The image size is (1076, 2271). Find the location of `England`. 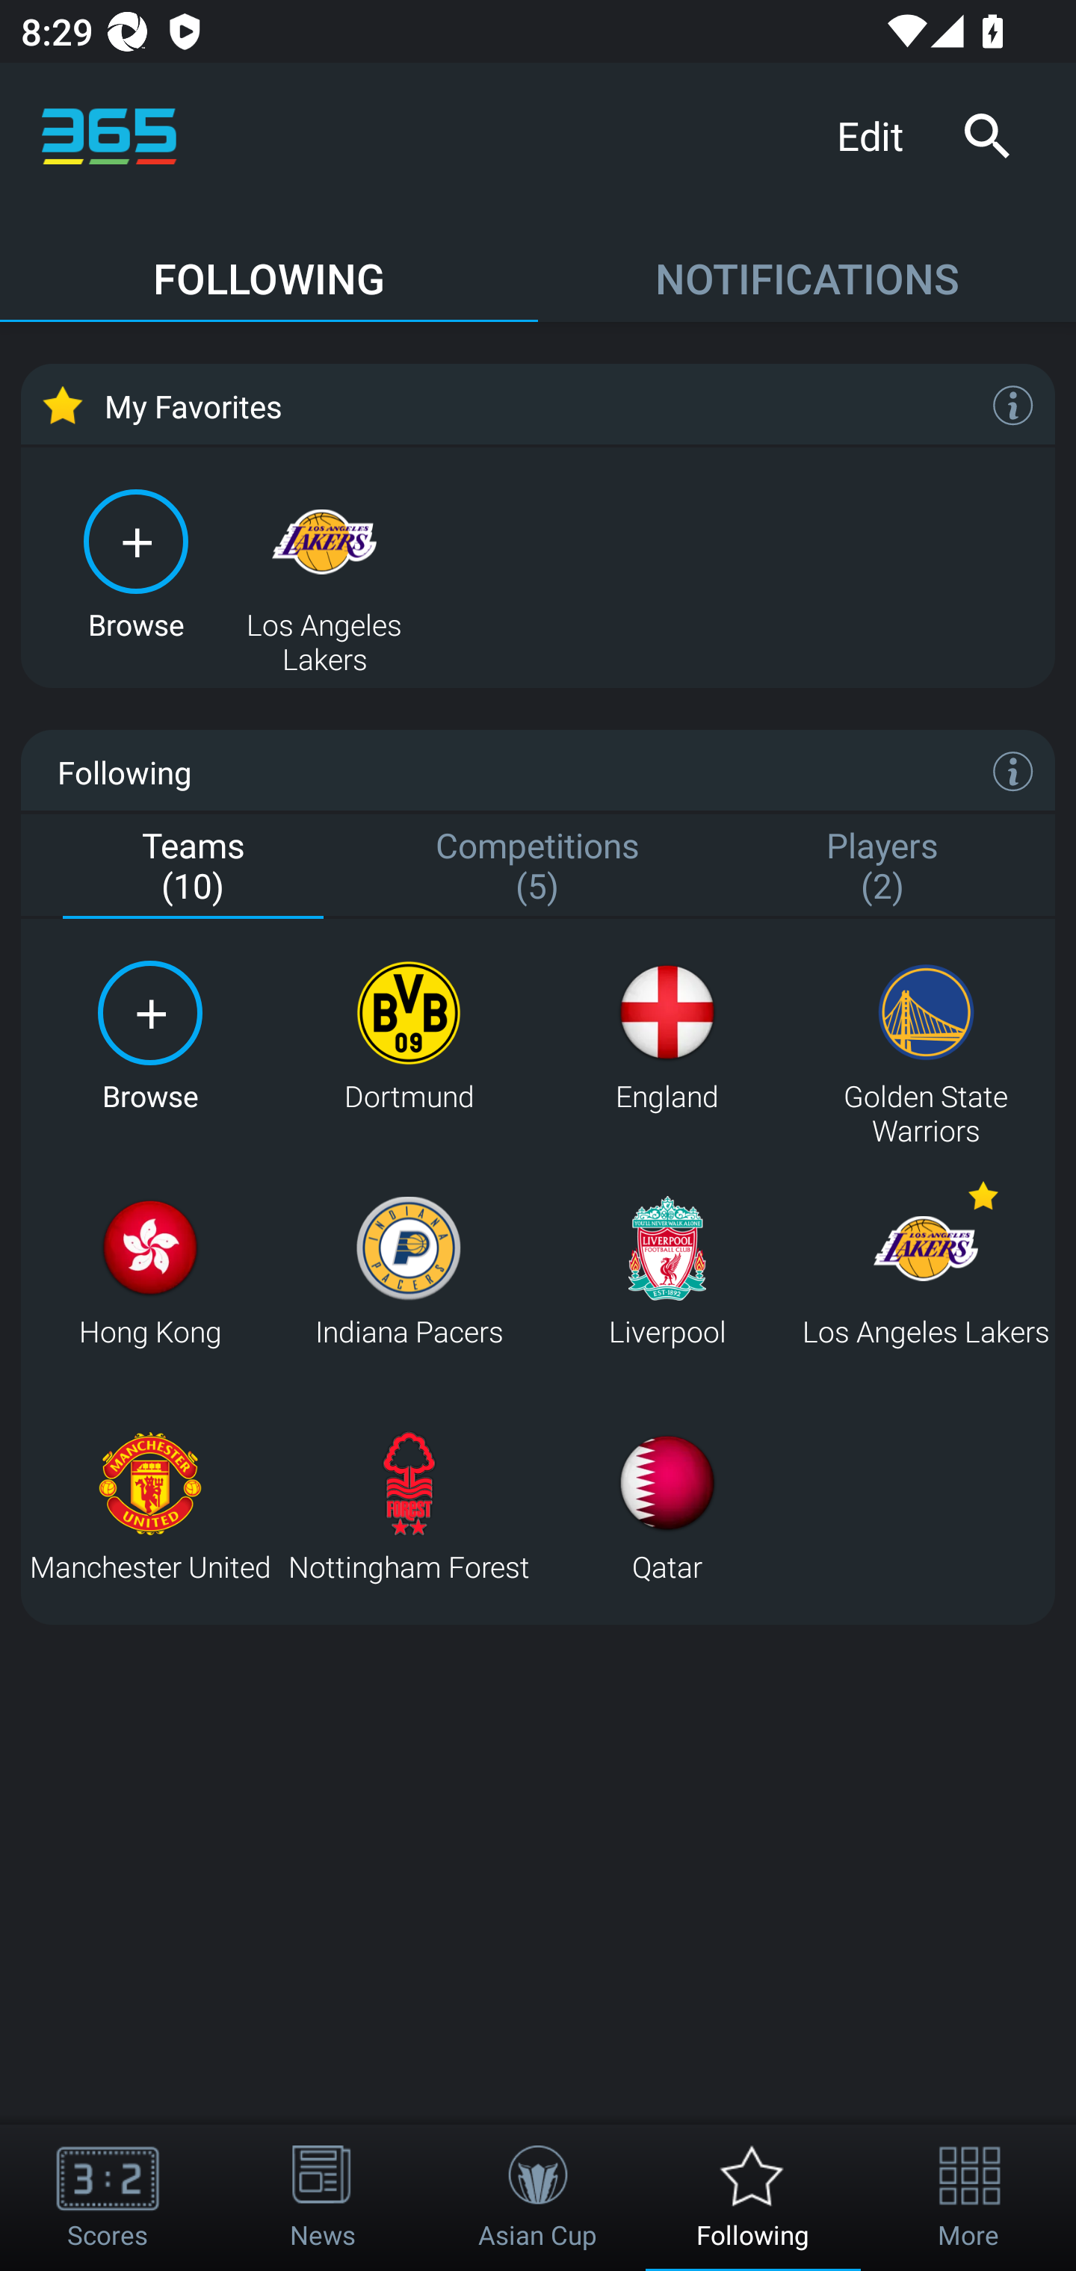

England is located at coordinates (667, 1037).